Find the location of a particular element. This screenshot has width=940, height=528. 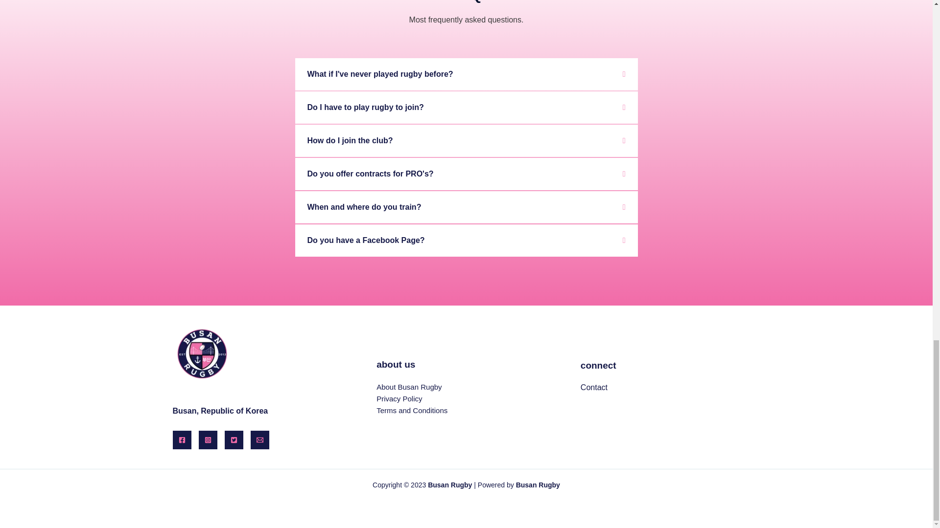

How do I join the club? is located at coordinates (350, 140).